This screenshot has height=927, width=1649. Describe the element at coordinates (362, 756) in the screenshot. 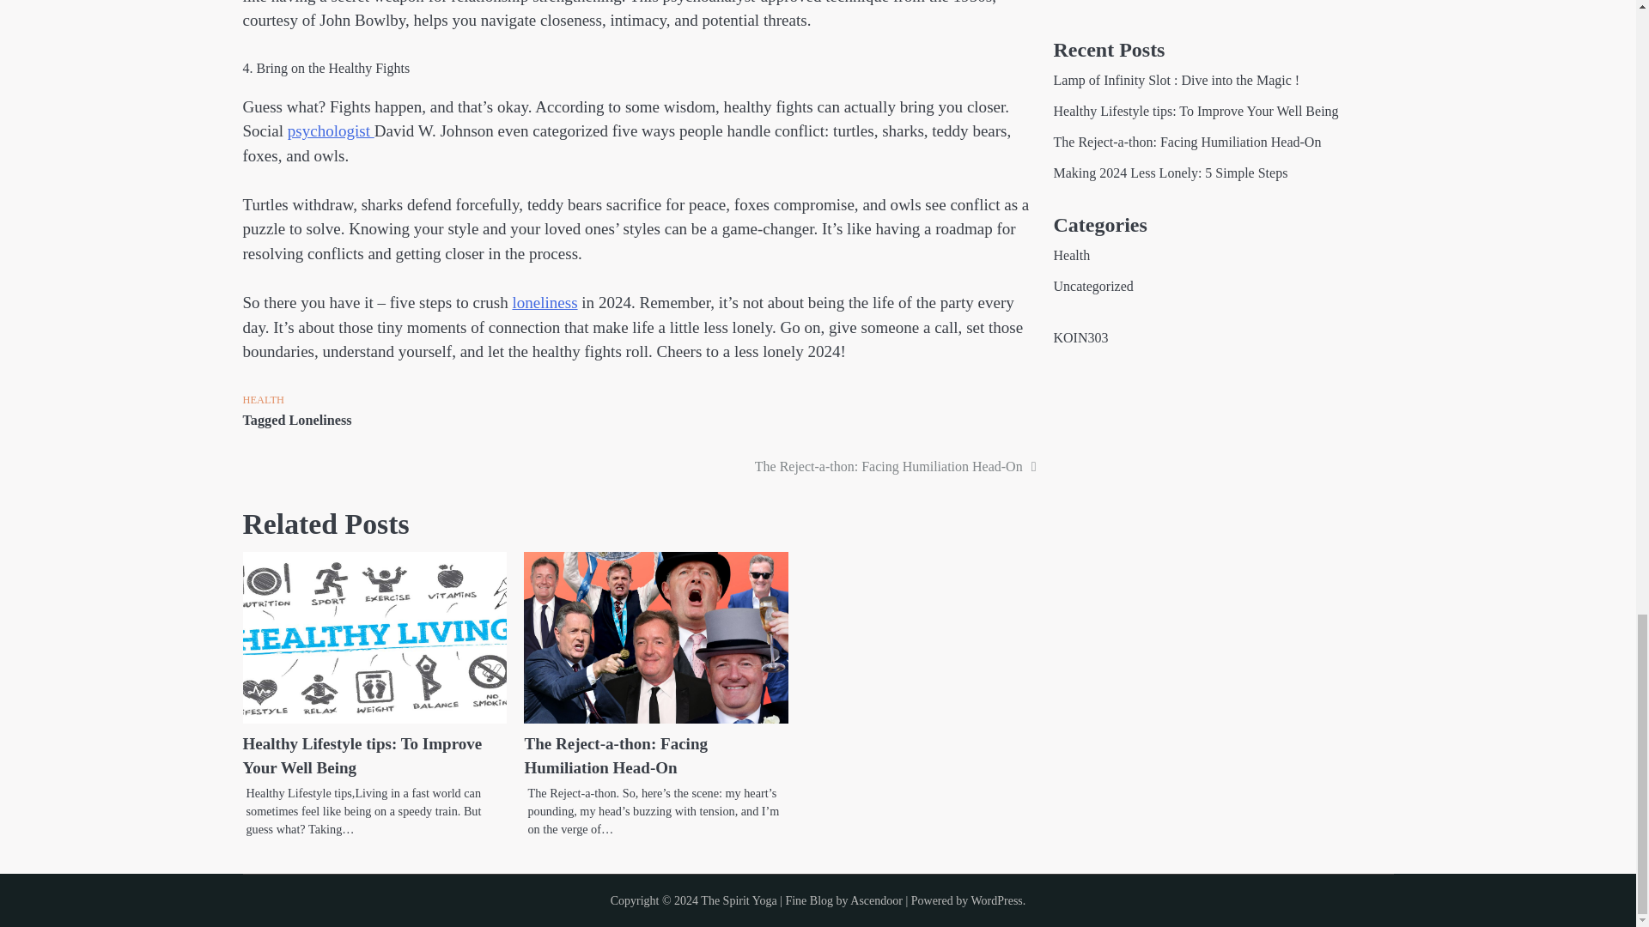

I see `Healthy Lifestyle tips: To Improve Your Well Being` at that location.